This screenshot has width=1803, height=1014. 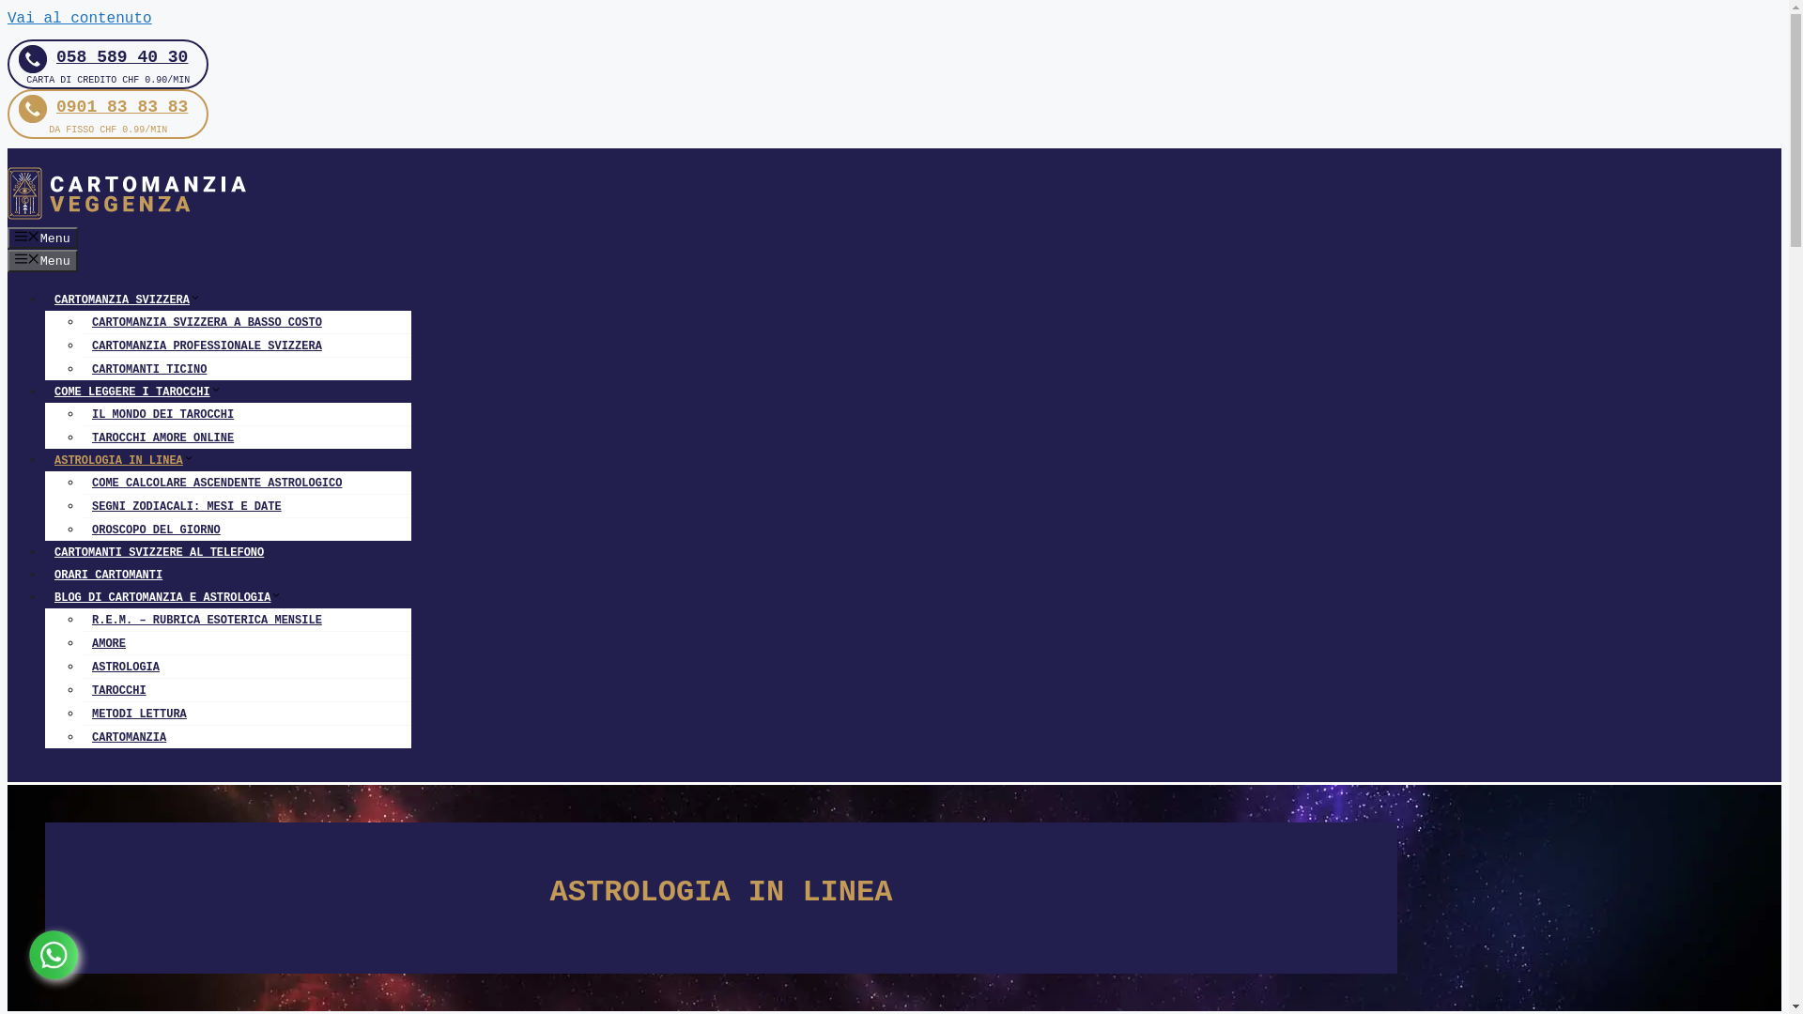 I want to click on METODI LETTURA, so click(x=135, y=714).